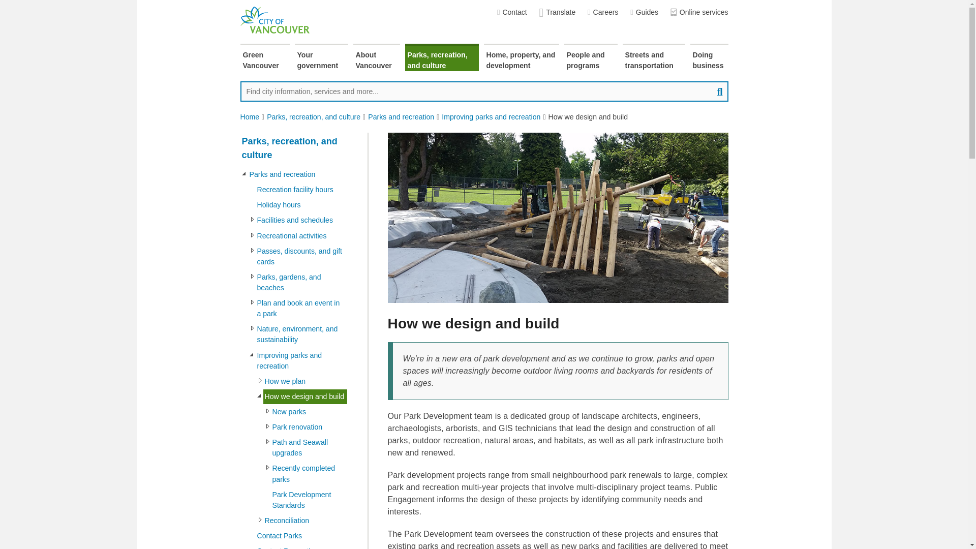 The height and width of the screenshot is (549, 976). I want to click on Parks and recreation, so click(297, 174).